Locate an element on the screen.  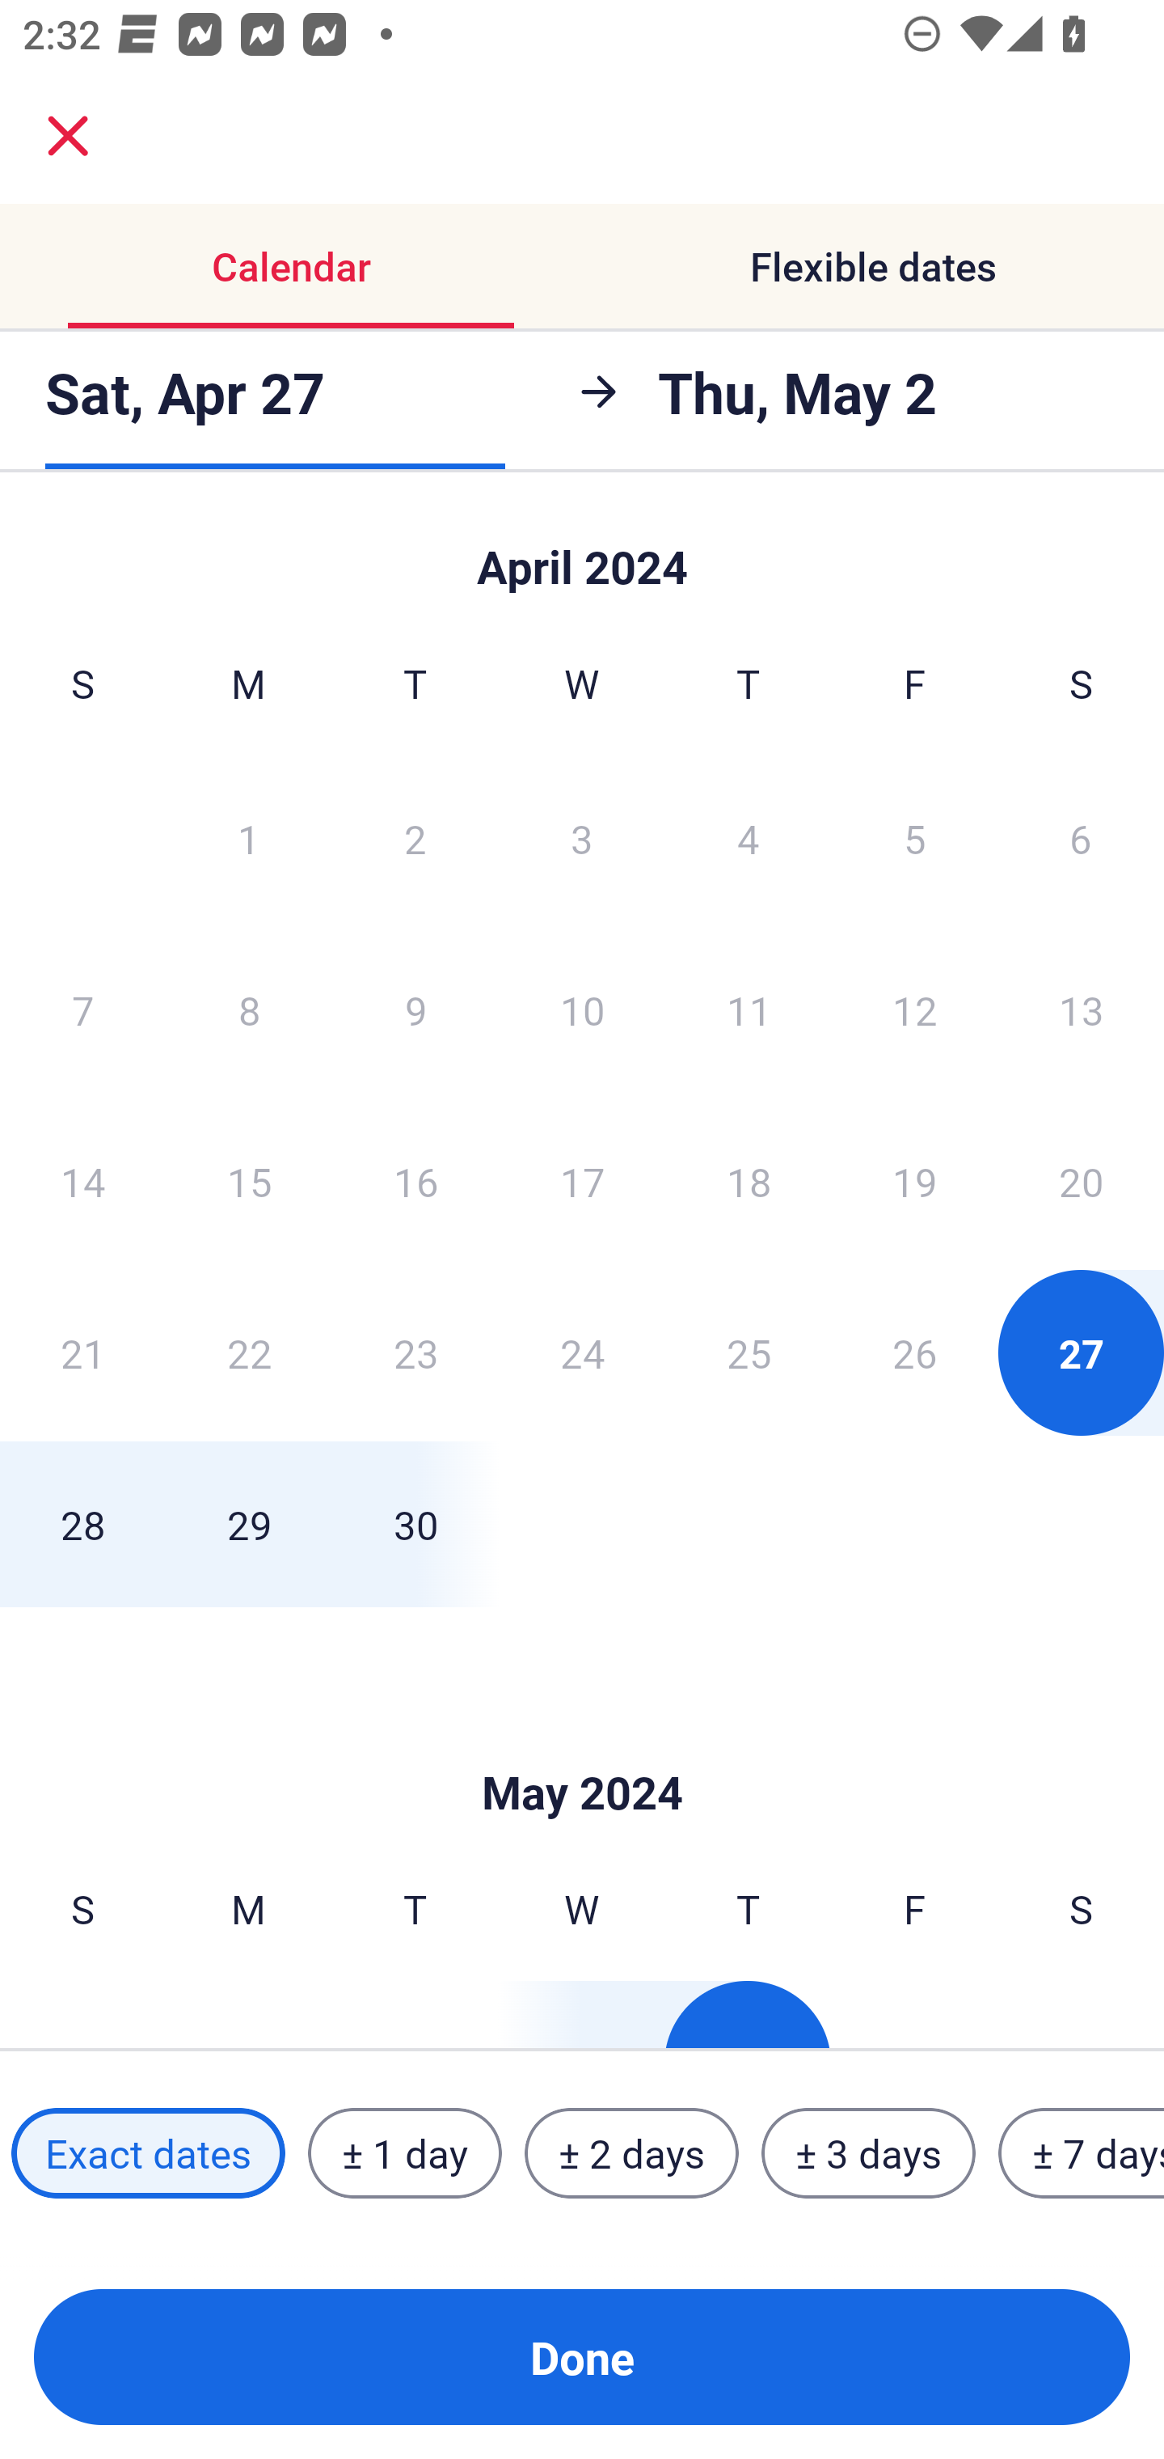
Done is located at coordinates (582, 2357).